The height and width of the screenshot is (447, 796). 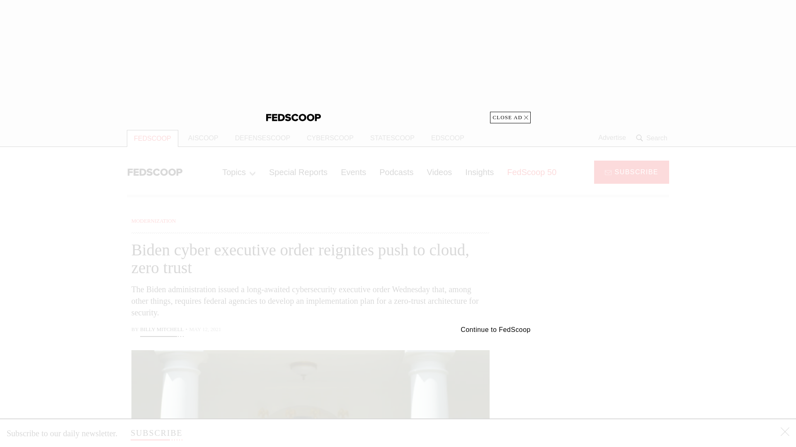 I want to click on Search, so click(x=653, y=138).